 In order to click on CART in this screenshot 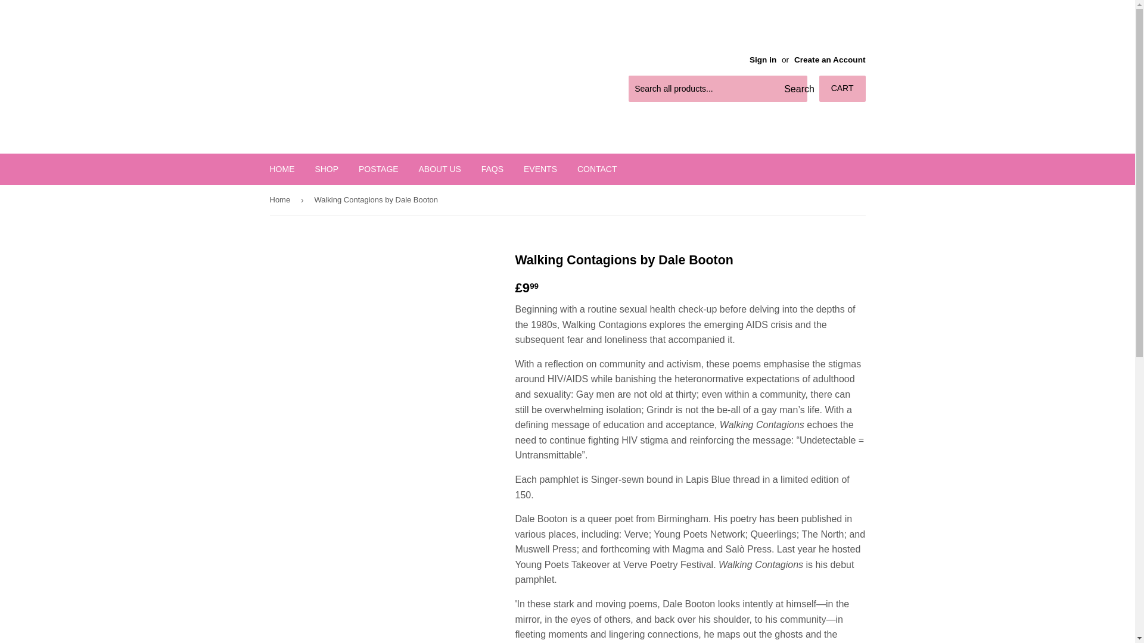, I will do `click(843, 88)`.